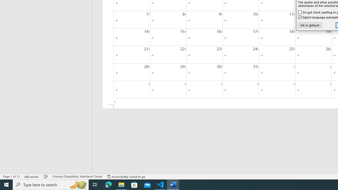  Describe the element at coordinates (51, 185) in the screenshot. I see `Type here to search` at that location.